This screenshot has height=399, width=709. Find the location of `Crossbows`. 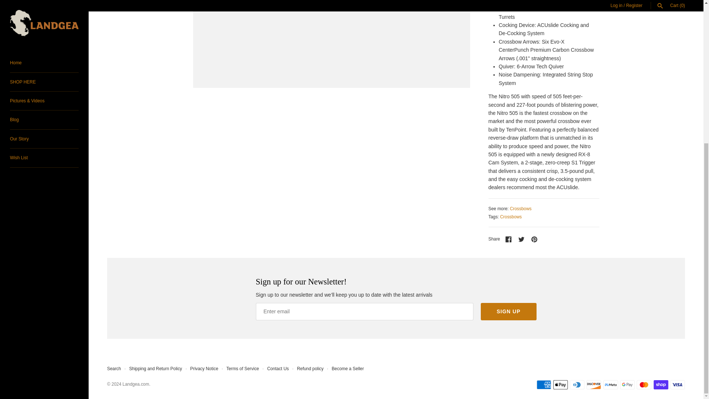

Crossbows is located at coordinates (521, 209).